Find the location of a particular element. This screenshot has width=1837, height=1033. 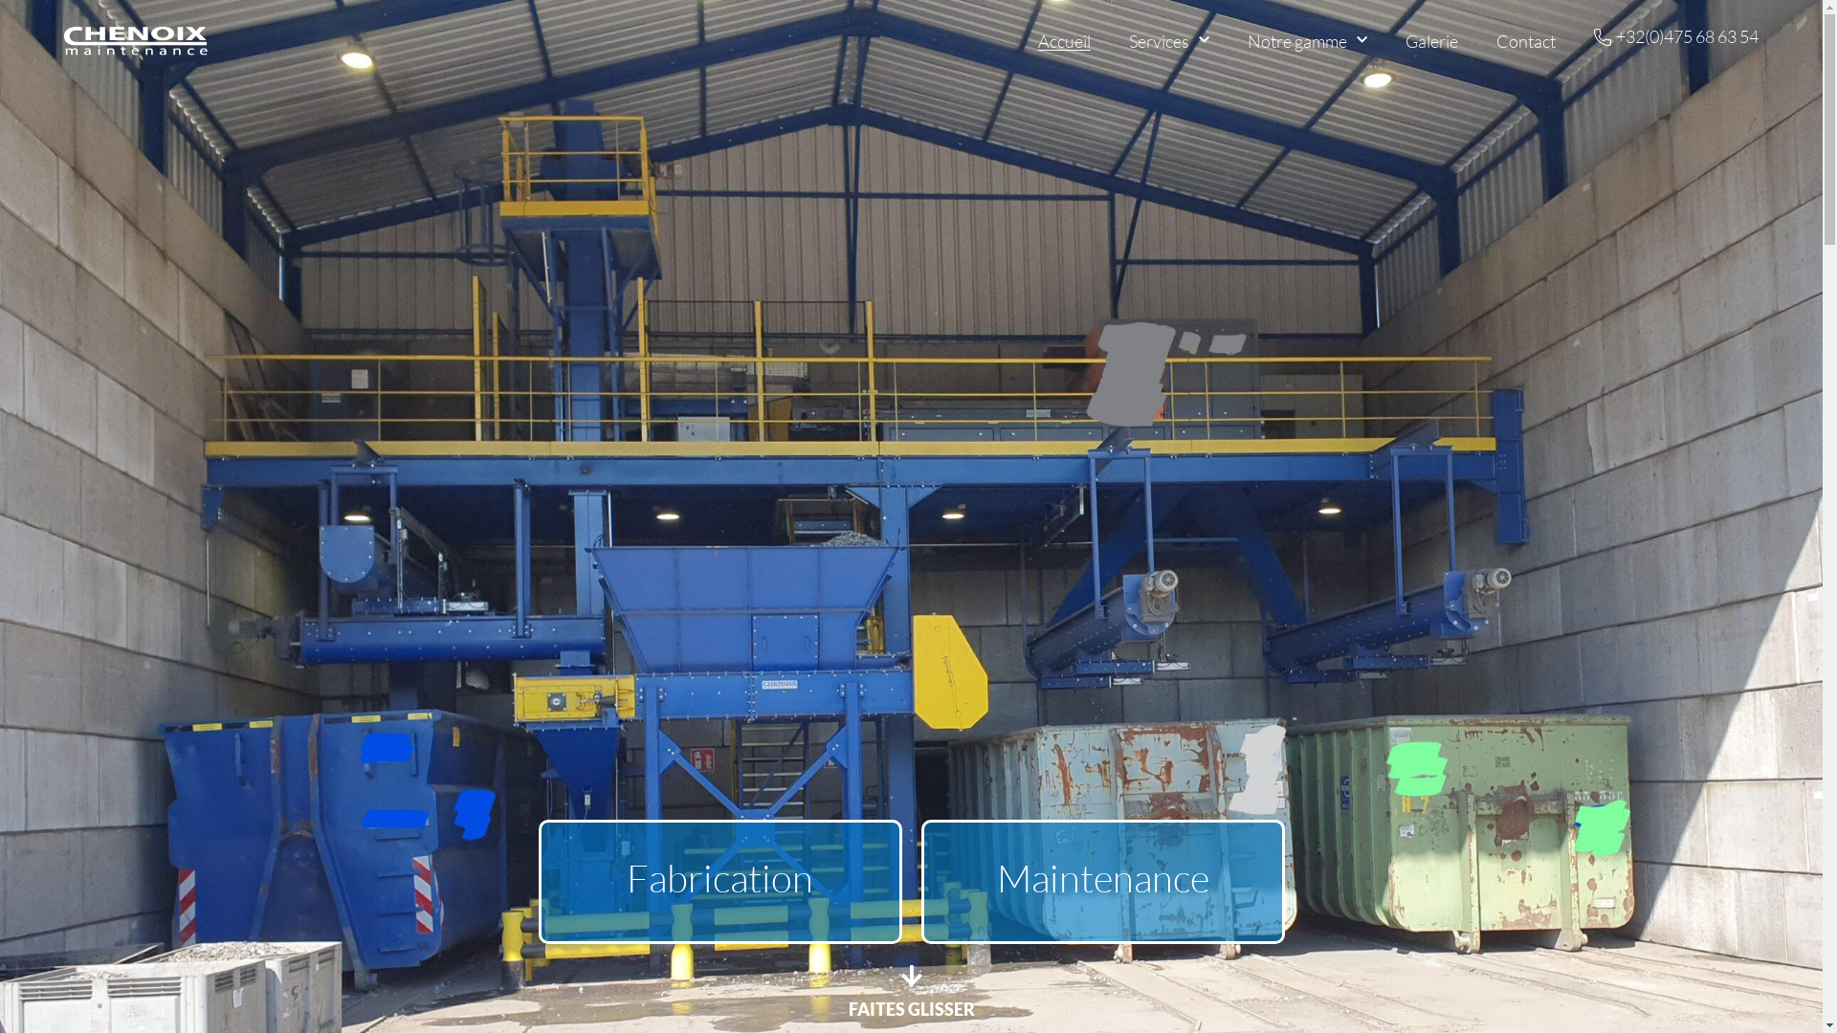

Services is located at coordinates (1169, 40).